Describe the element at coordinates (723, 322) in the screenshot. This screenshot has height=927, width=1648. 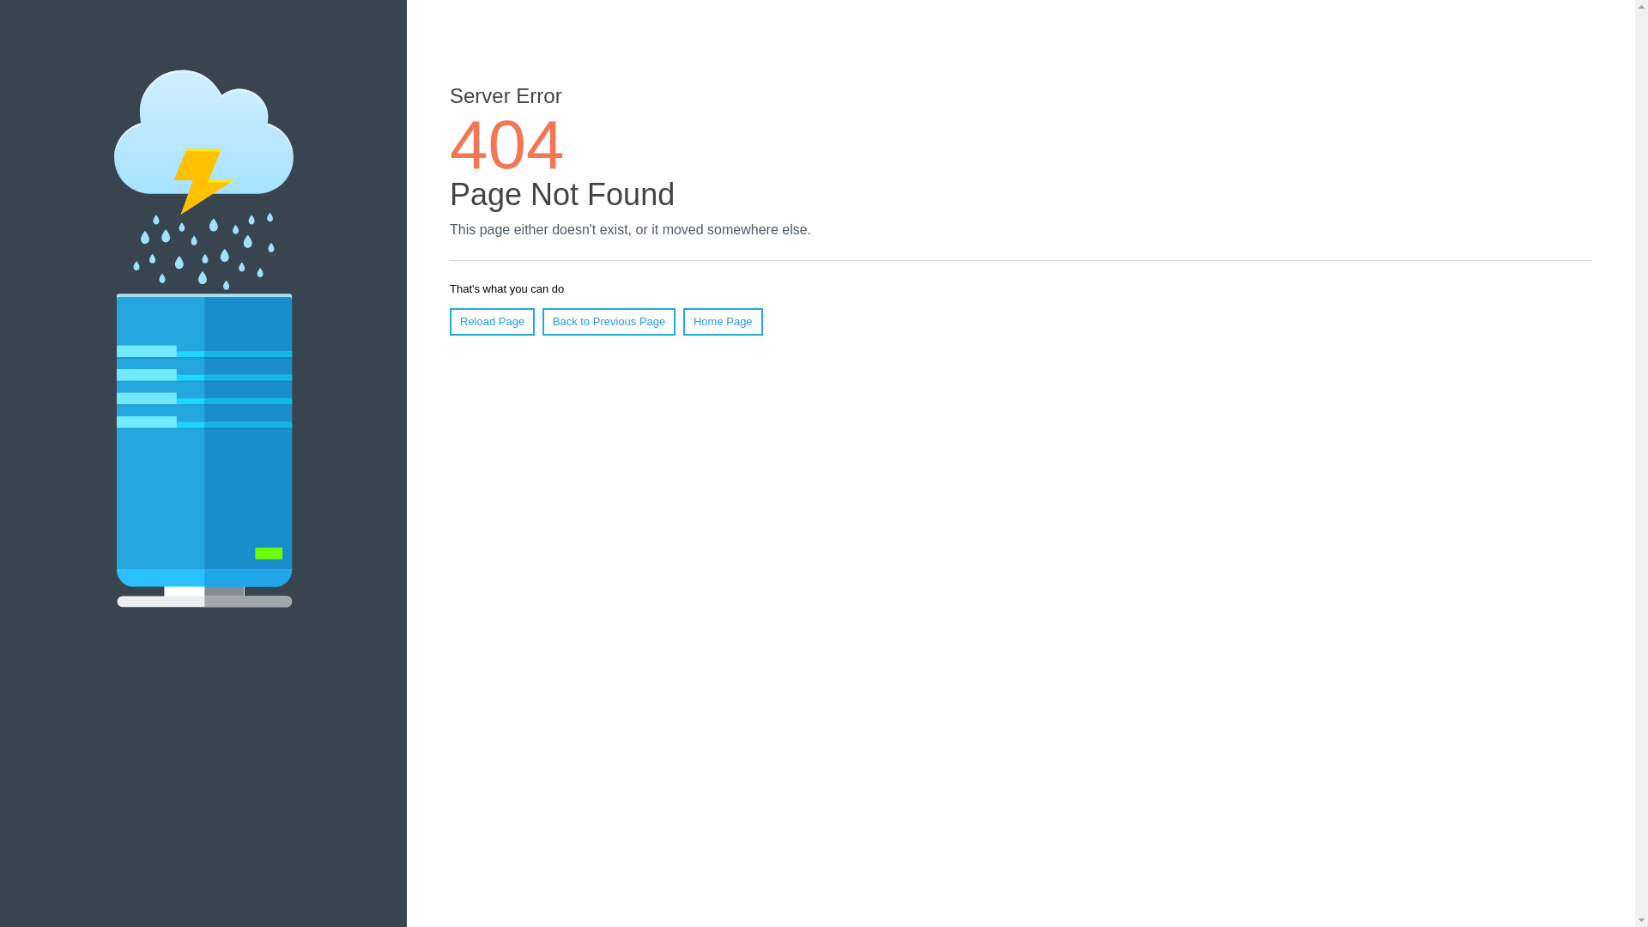
I see `Home Page` at that location.